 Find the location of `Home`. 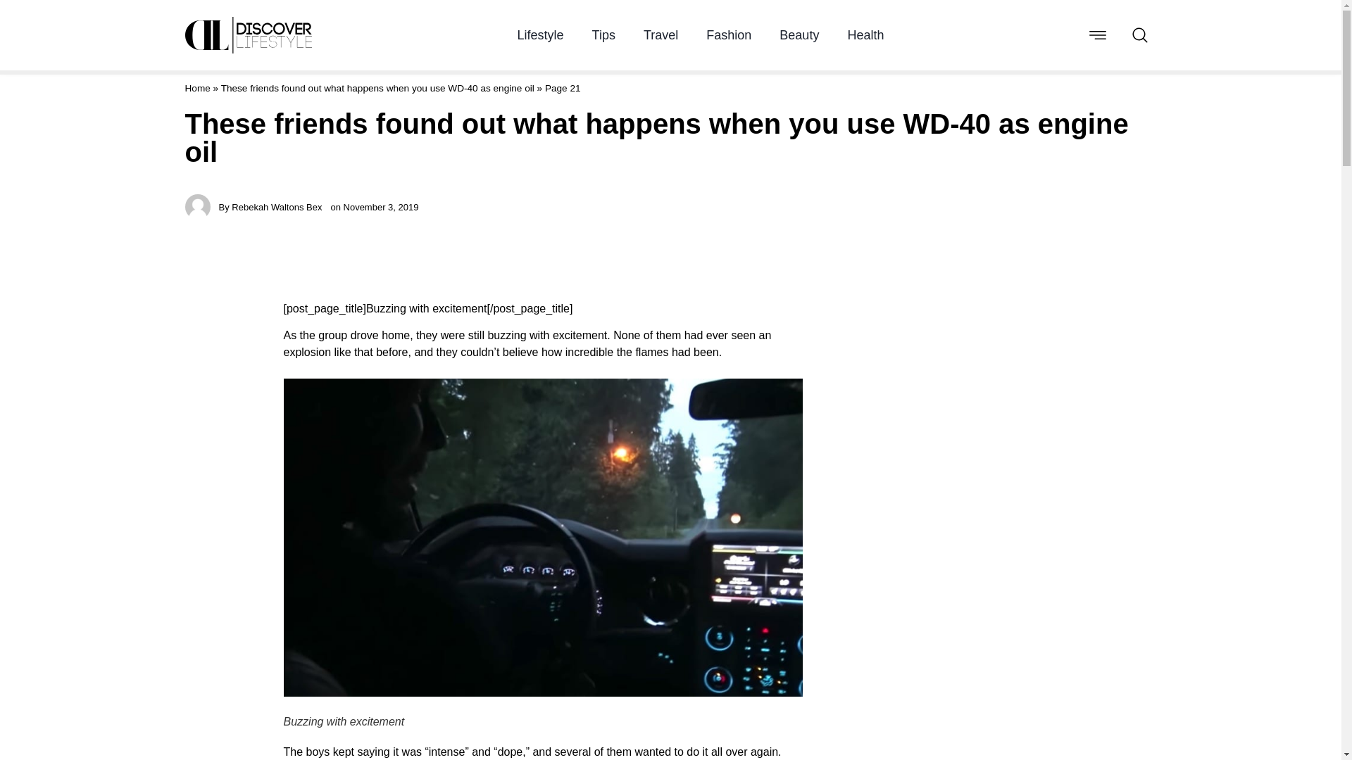

Home is located at coordinates (196, 87).